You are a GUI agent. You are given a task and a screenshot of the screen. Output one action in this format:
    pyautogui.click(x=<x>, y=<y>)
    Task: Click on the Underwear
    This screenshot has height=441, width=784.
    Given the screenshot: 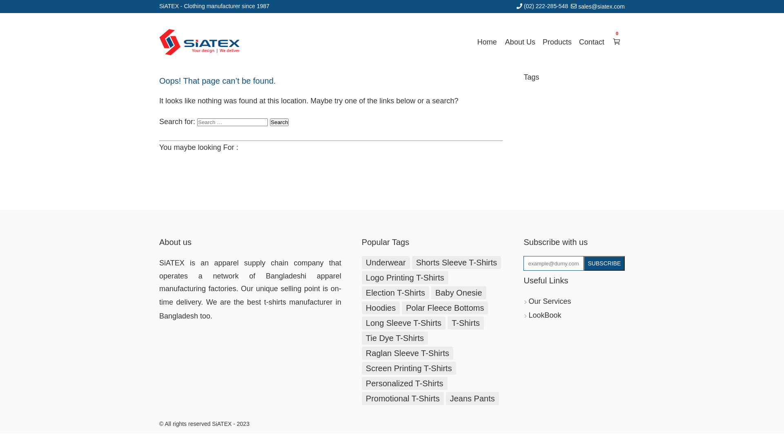 What is the action you would take?
    pyautogui.click(x=386, y=263)
    